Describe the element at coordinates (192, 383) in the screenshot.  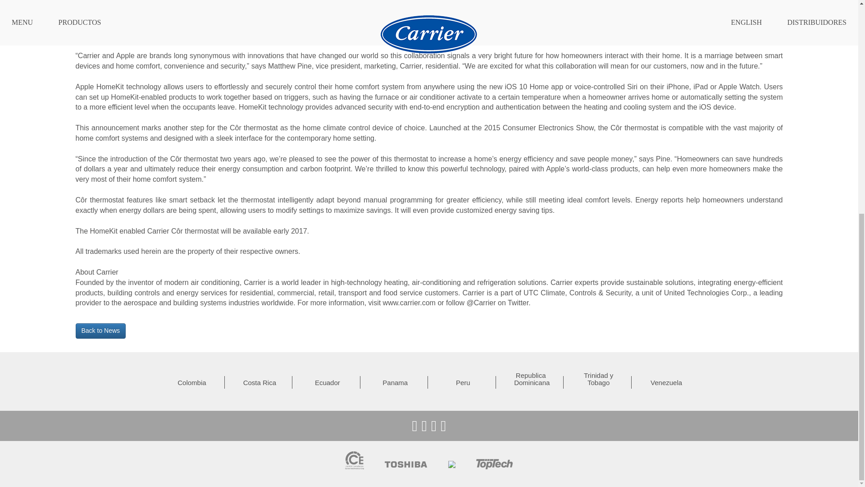
I see `Colombia` at that location.